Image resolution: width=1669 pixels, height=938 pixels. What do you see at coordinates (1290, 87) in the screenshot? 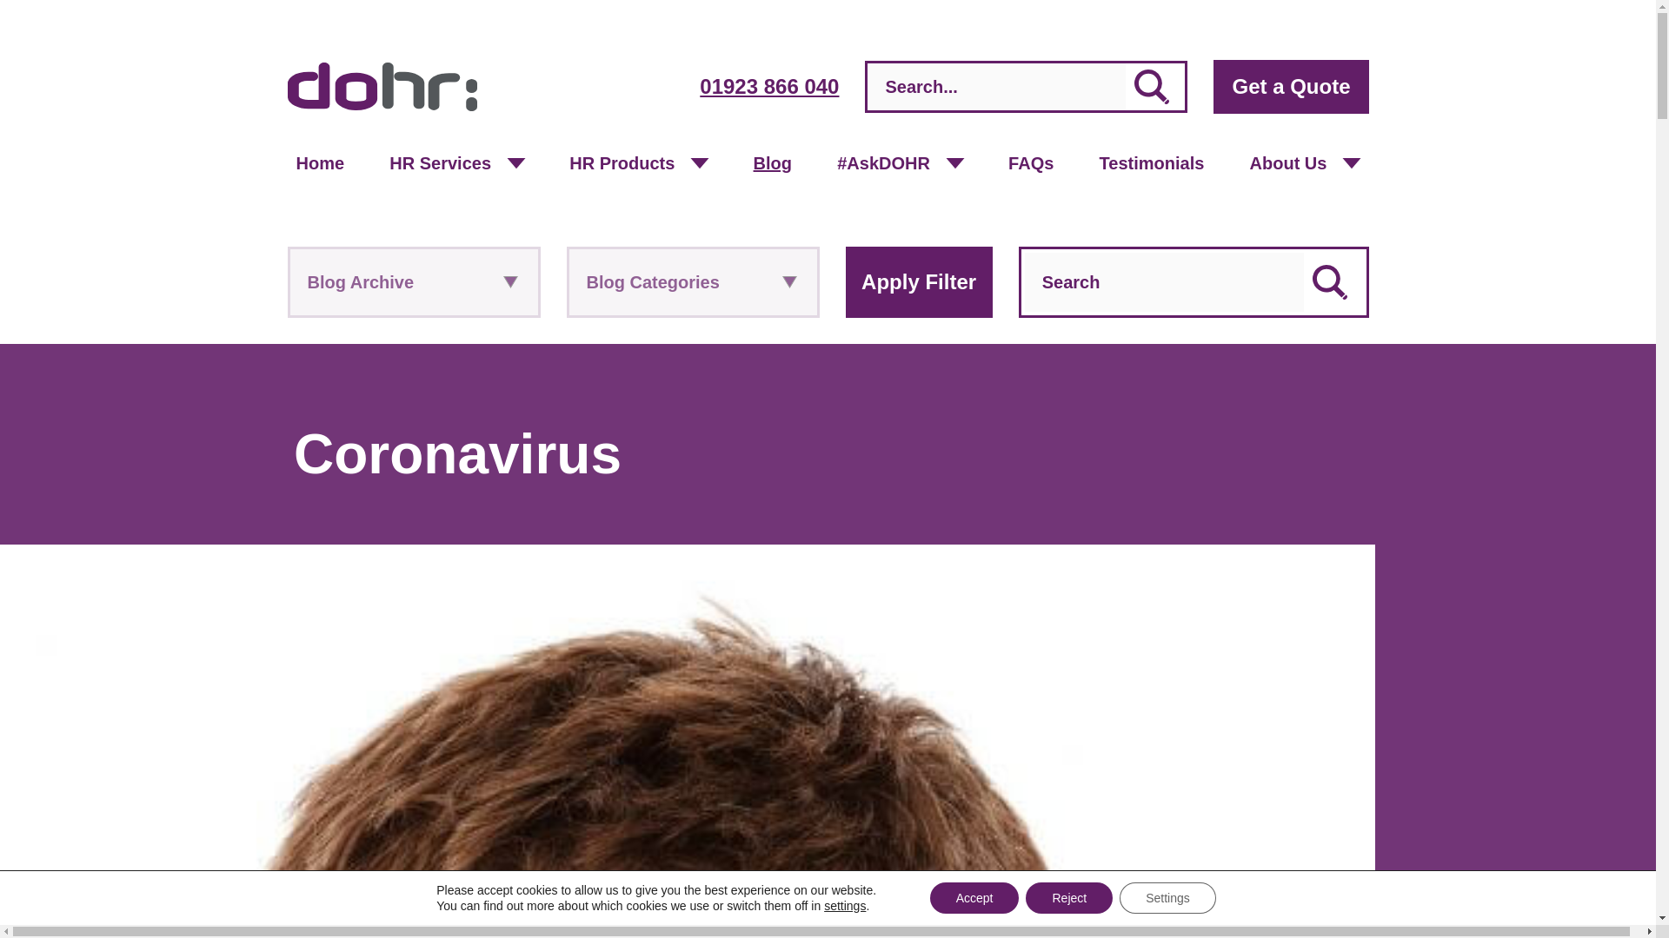
I see `Get a Quote` at bounding box center [1290, 87].